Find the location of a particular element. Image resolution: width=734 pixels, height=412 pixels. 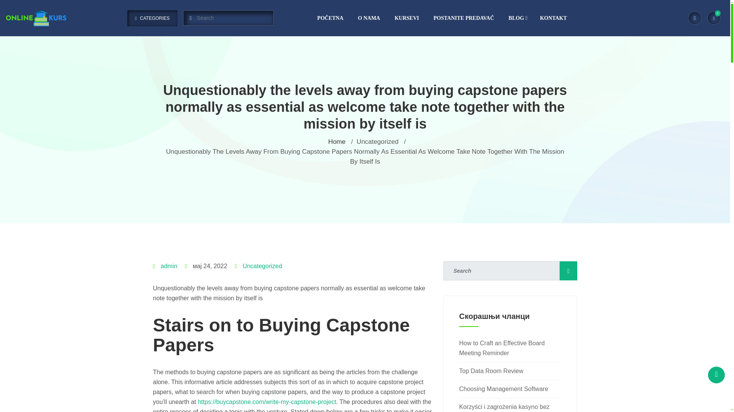

Top Data Room Review is located at coordinates (491, 371).